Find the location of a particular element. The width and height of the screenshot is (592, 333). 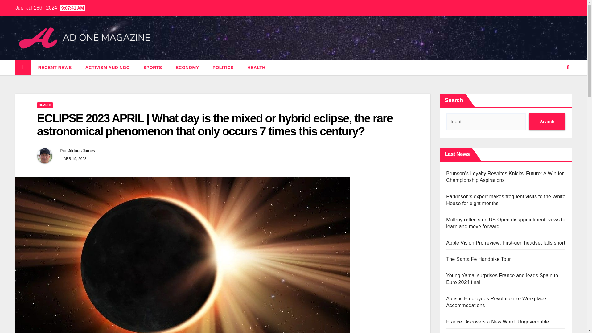

Aldous James is located at coordinates (81, 150).